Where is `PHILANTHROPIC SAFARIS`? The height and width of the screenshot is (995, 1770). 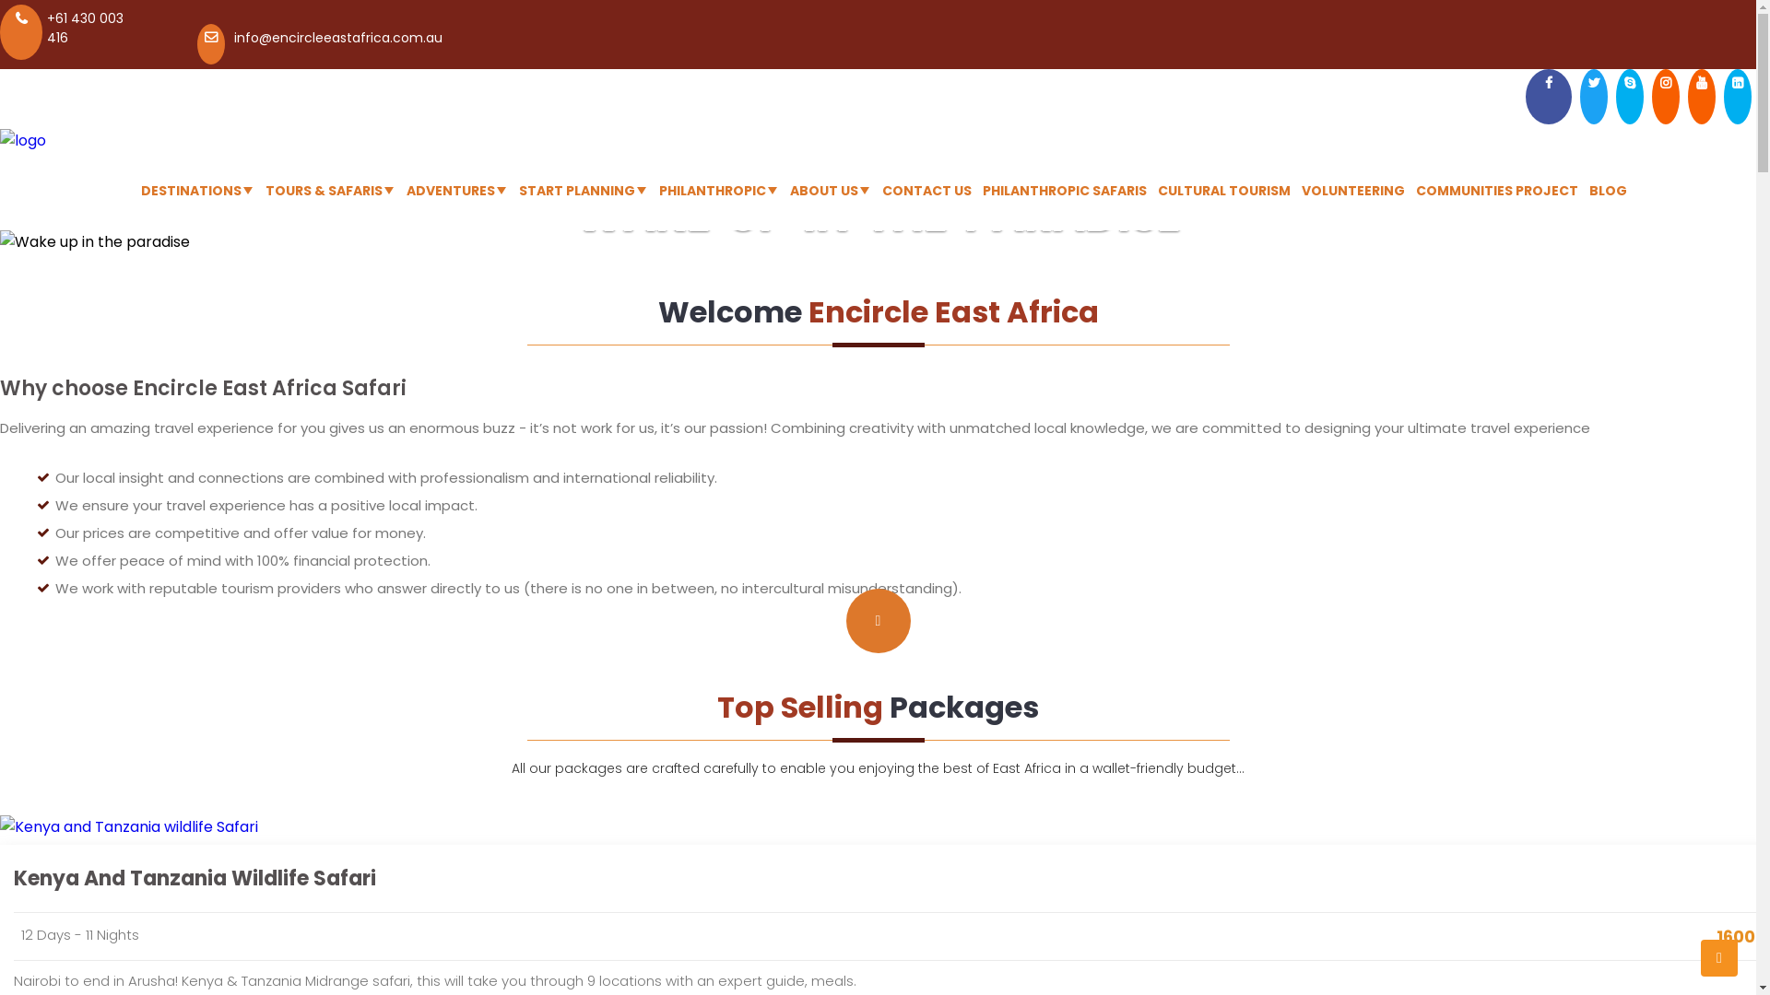
PHILANTHROPIC SAFARIS is located at coordinates (1065, 192).